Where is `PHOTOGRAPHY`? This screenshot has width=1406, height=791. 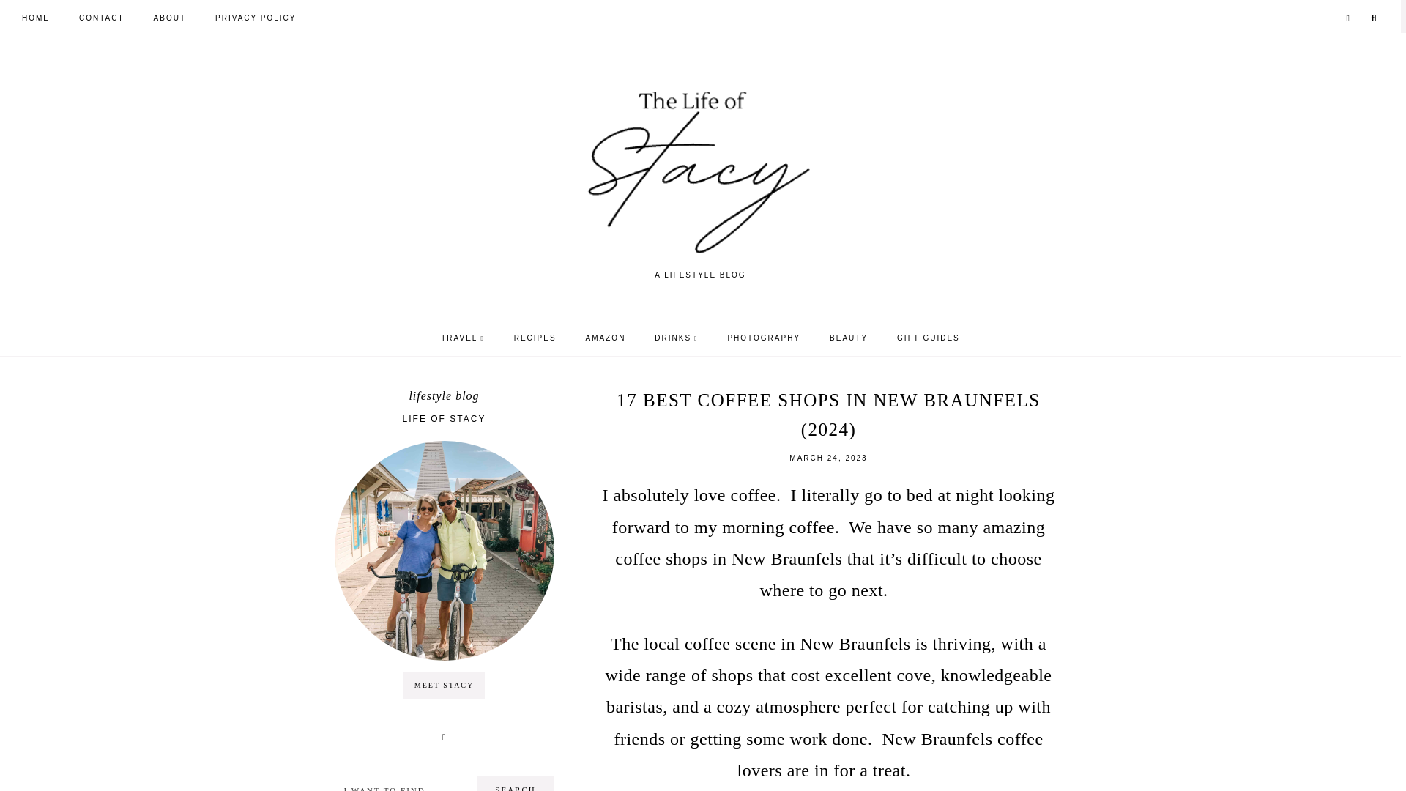
PHOTOGRAPHY is located at coordinates (763, 338).